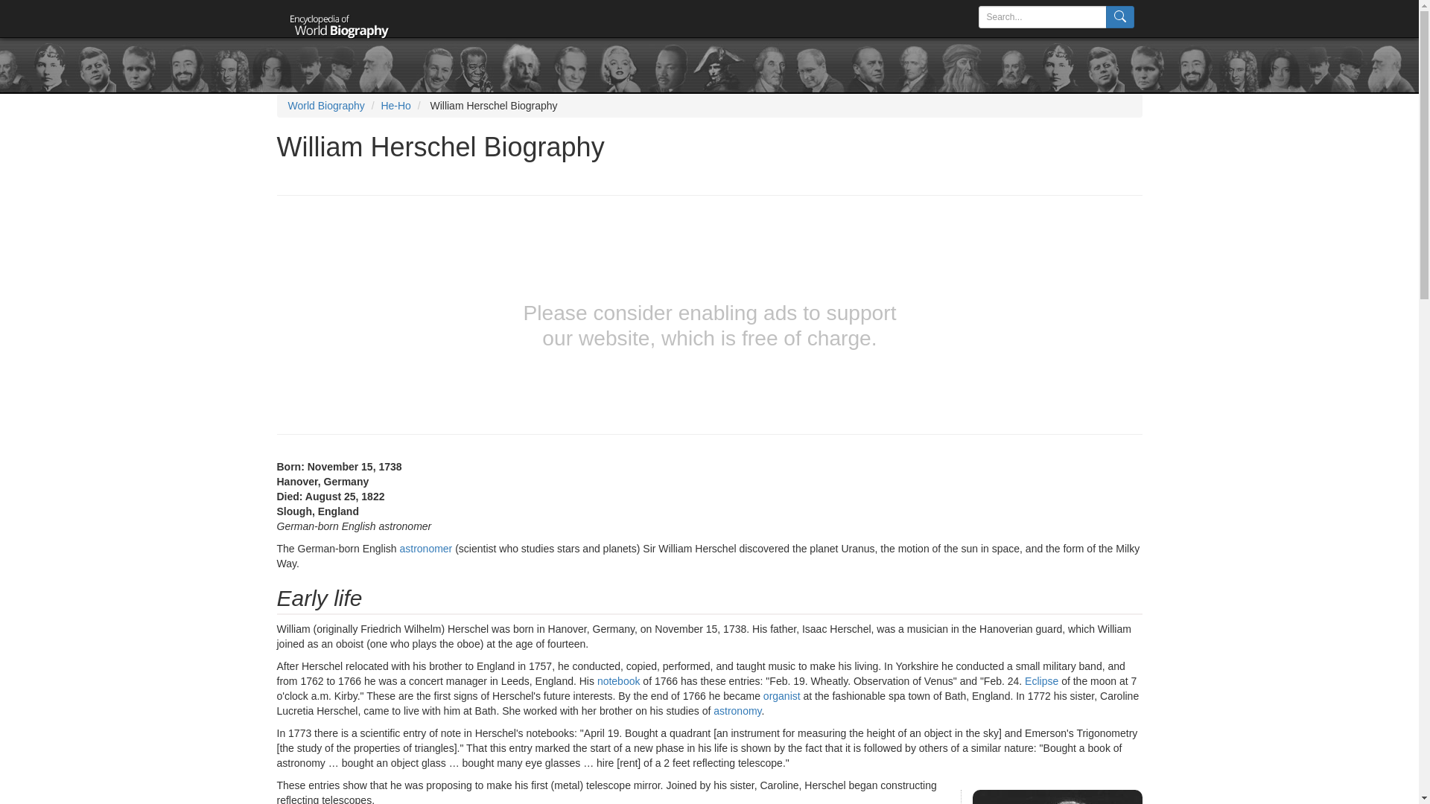 This screenshot has width=1430, height=804. I want to click on View 'astronomy' definition from Wikipedia, so click(737, 711).